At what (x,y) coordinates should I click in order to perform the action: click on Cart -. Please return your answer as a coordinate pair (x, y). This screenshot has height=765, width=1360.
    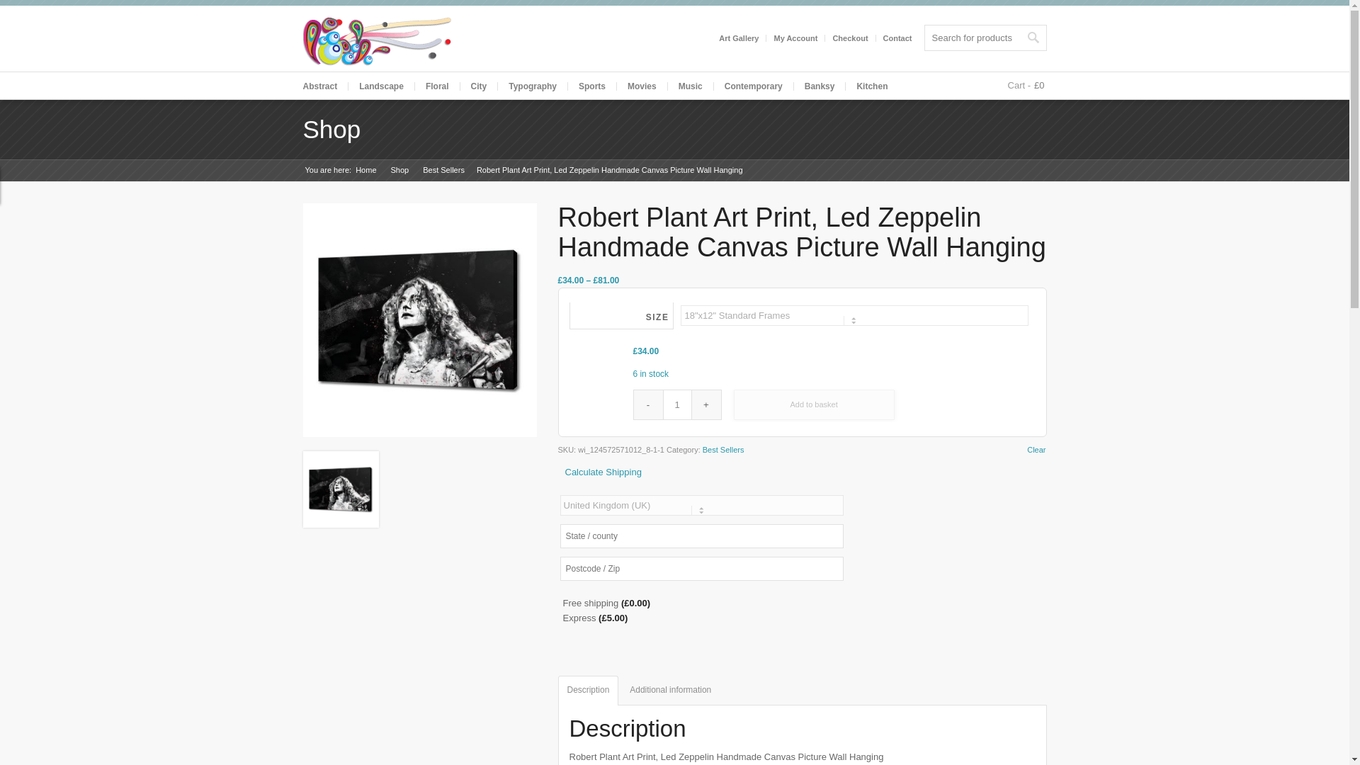
    Looking at the image, I should click on (1021, 85).